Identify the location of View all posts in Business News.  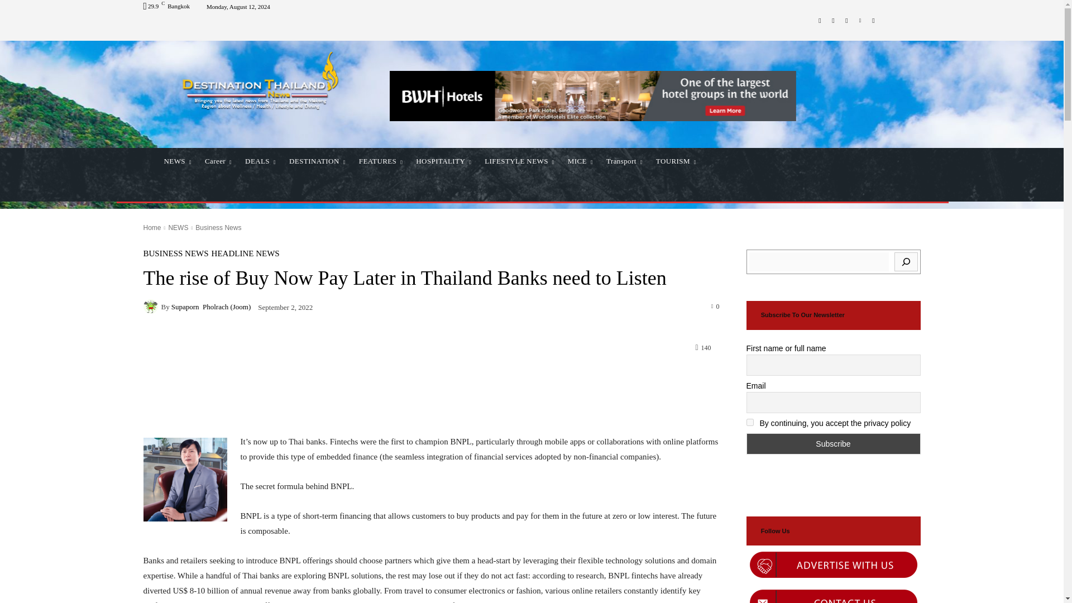
(218, 227).